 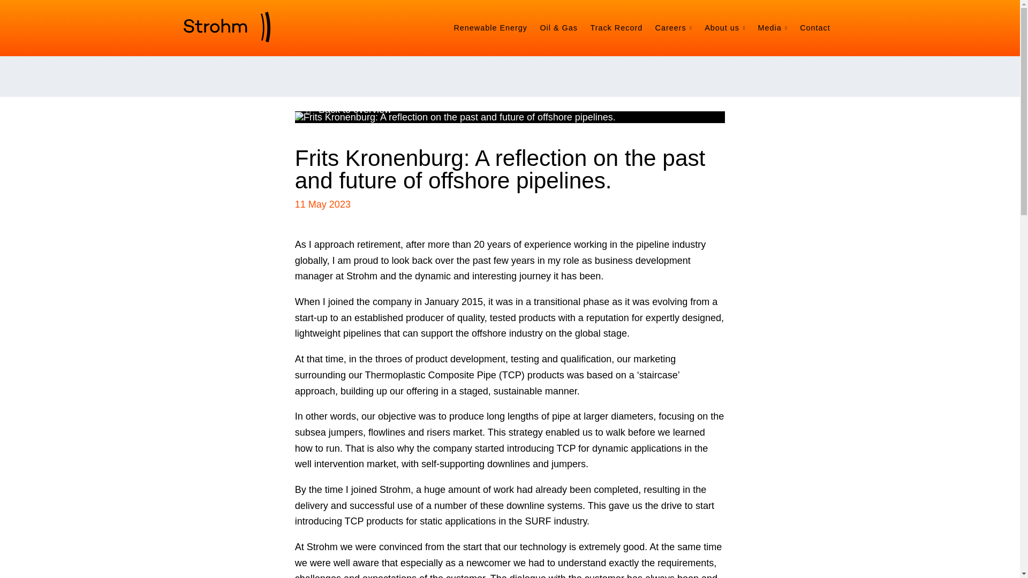 What do you see at coordinates (616, 28) in the screenshot?
I see `Track Record` at bounding box center [616, 28].